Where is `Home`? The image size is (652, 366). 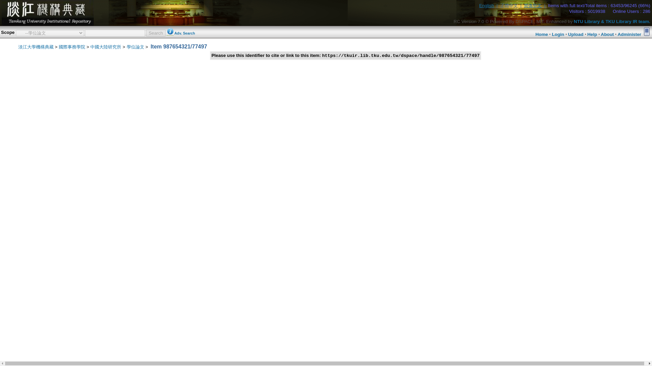
Home is located at coordinates (542, 34).